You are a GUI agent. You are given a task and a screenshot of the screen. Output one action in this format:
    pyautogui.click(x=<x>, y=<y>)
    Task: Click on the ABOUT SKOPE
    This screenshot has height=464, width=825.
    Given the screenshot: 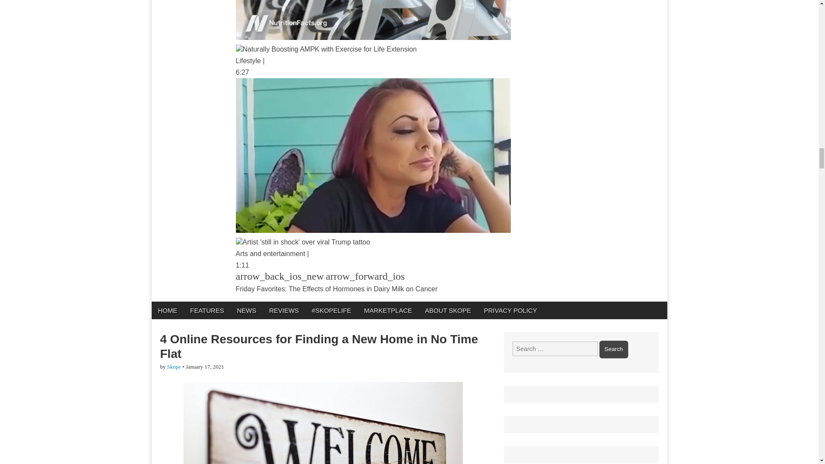 What is the action you would take?
    pyautogui.click(x=448, y=310)
    